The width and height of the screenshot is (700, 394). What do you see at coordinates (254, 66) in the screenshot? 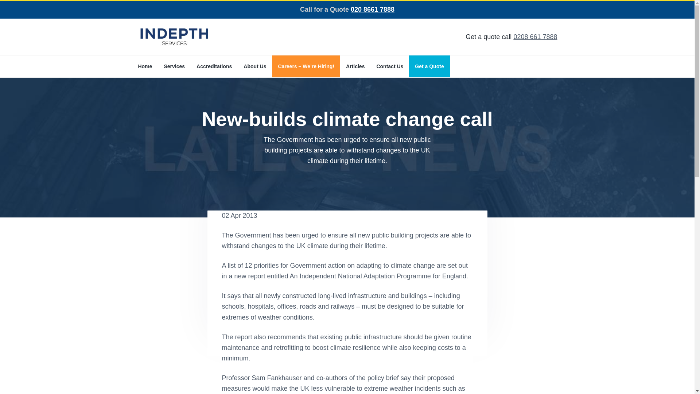
I see `About Us` at bounding box center [254, 66].